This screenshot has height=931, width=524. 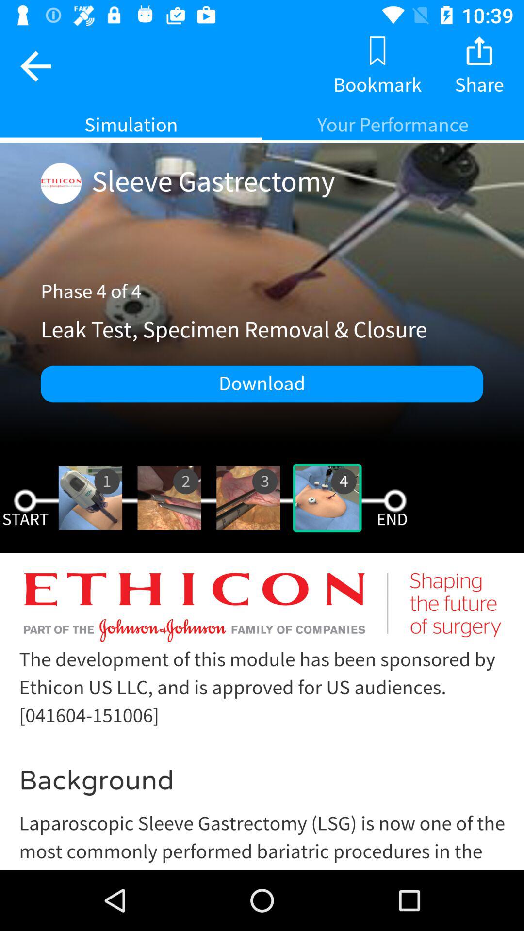 What do you see at coordinates (262, 719) in the screenshot?
I see `go to article` at bounding box center [262, 719].